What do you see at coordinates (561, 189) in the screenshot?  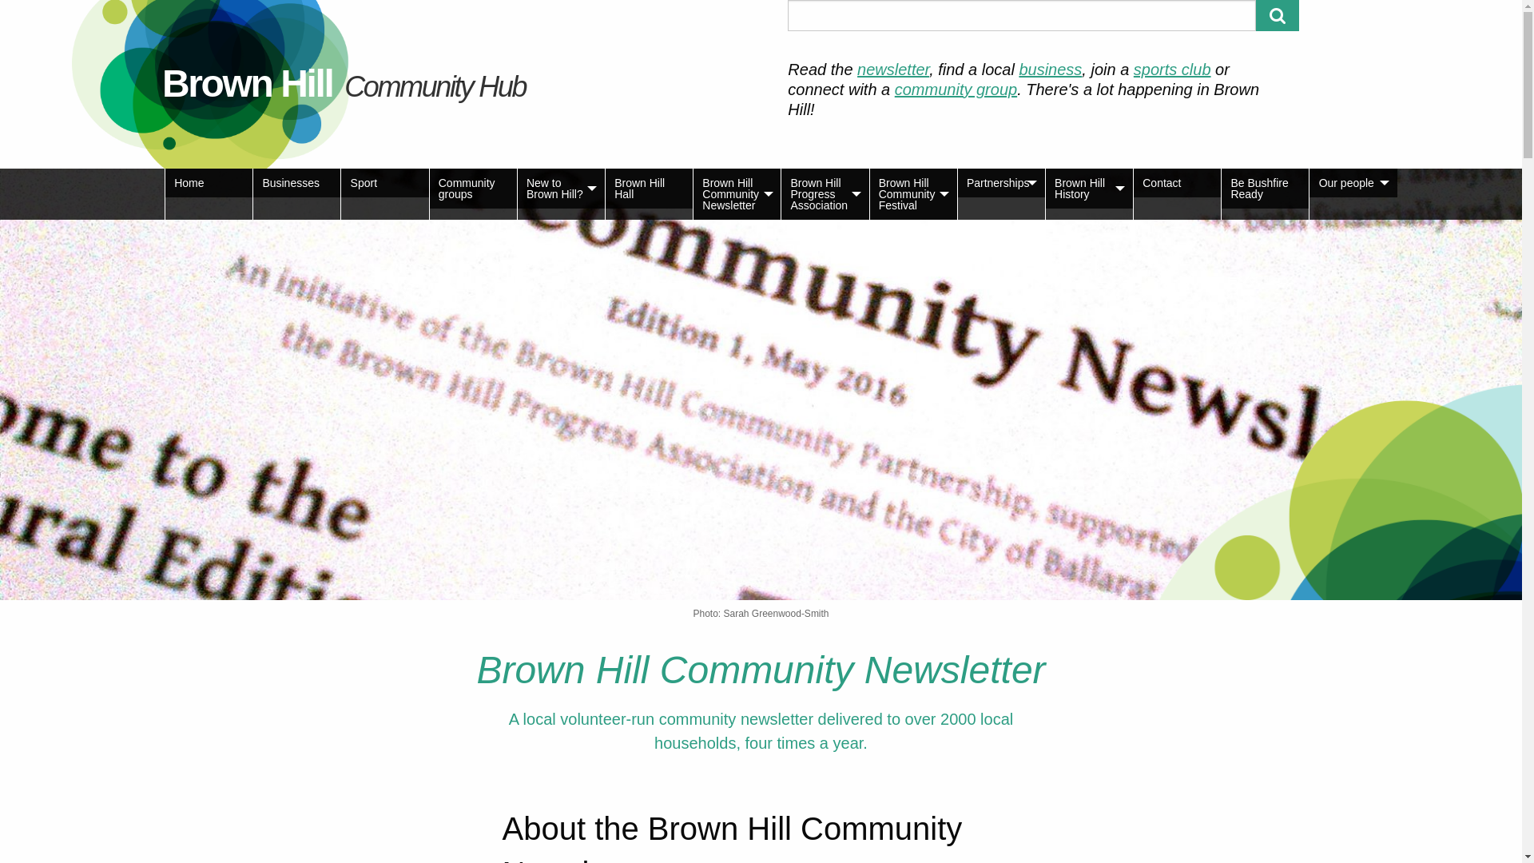 I see `New to Brown Hill?` at bounding box center [561, 189].